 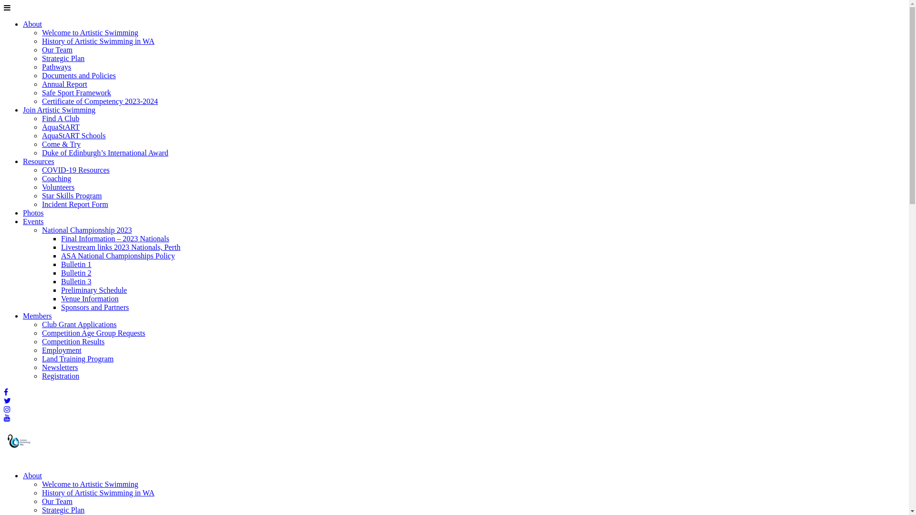 I want to click on AquaStART, so click(x=61, y=127).